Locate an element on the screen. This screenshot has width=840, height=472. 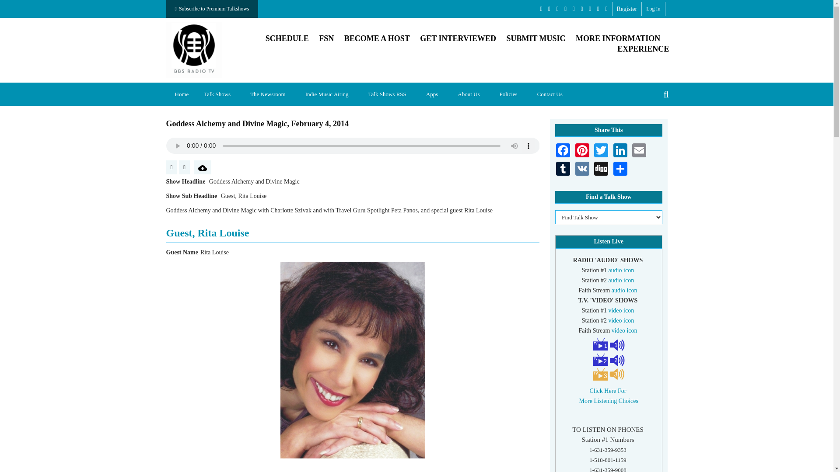
EXPERIENCE is located at coordinates (643, 49).